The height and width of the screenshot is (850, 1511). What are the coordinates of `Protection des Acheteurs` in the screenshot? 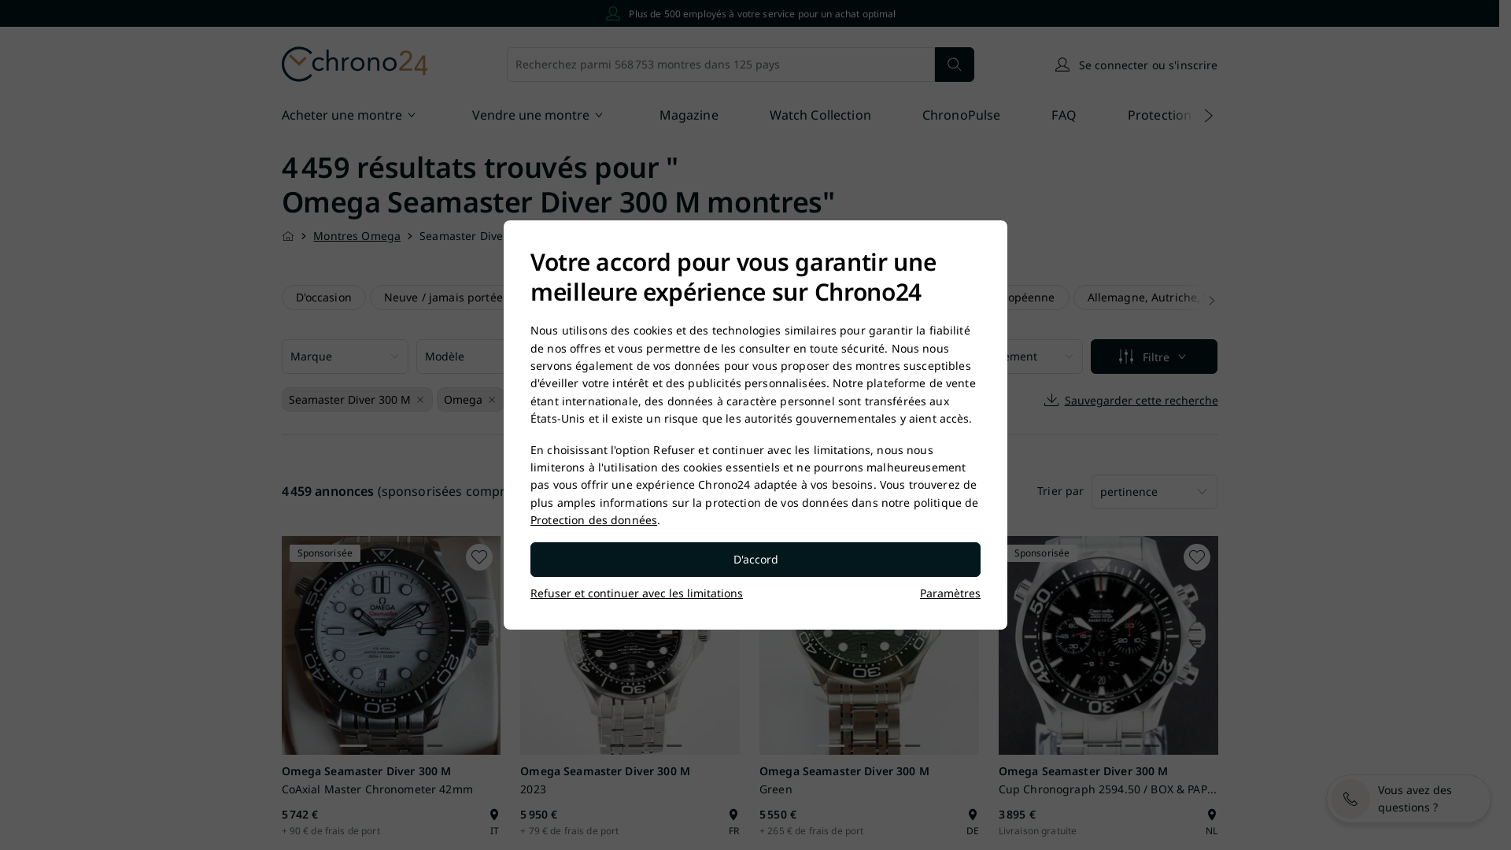 It's located at (1204, 116).